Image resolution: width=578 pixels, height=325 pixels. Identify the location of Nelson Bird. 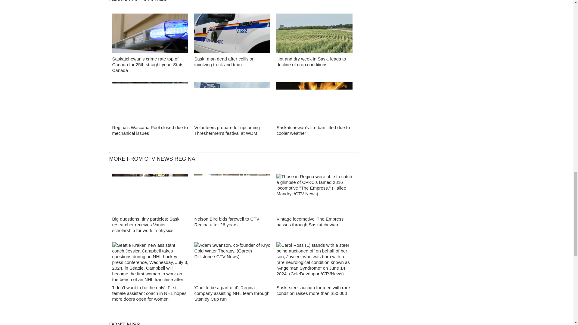
(232, 195).